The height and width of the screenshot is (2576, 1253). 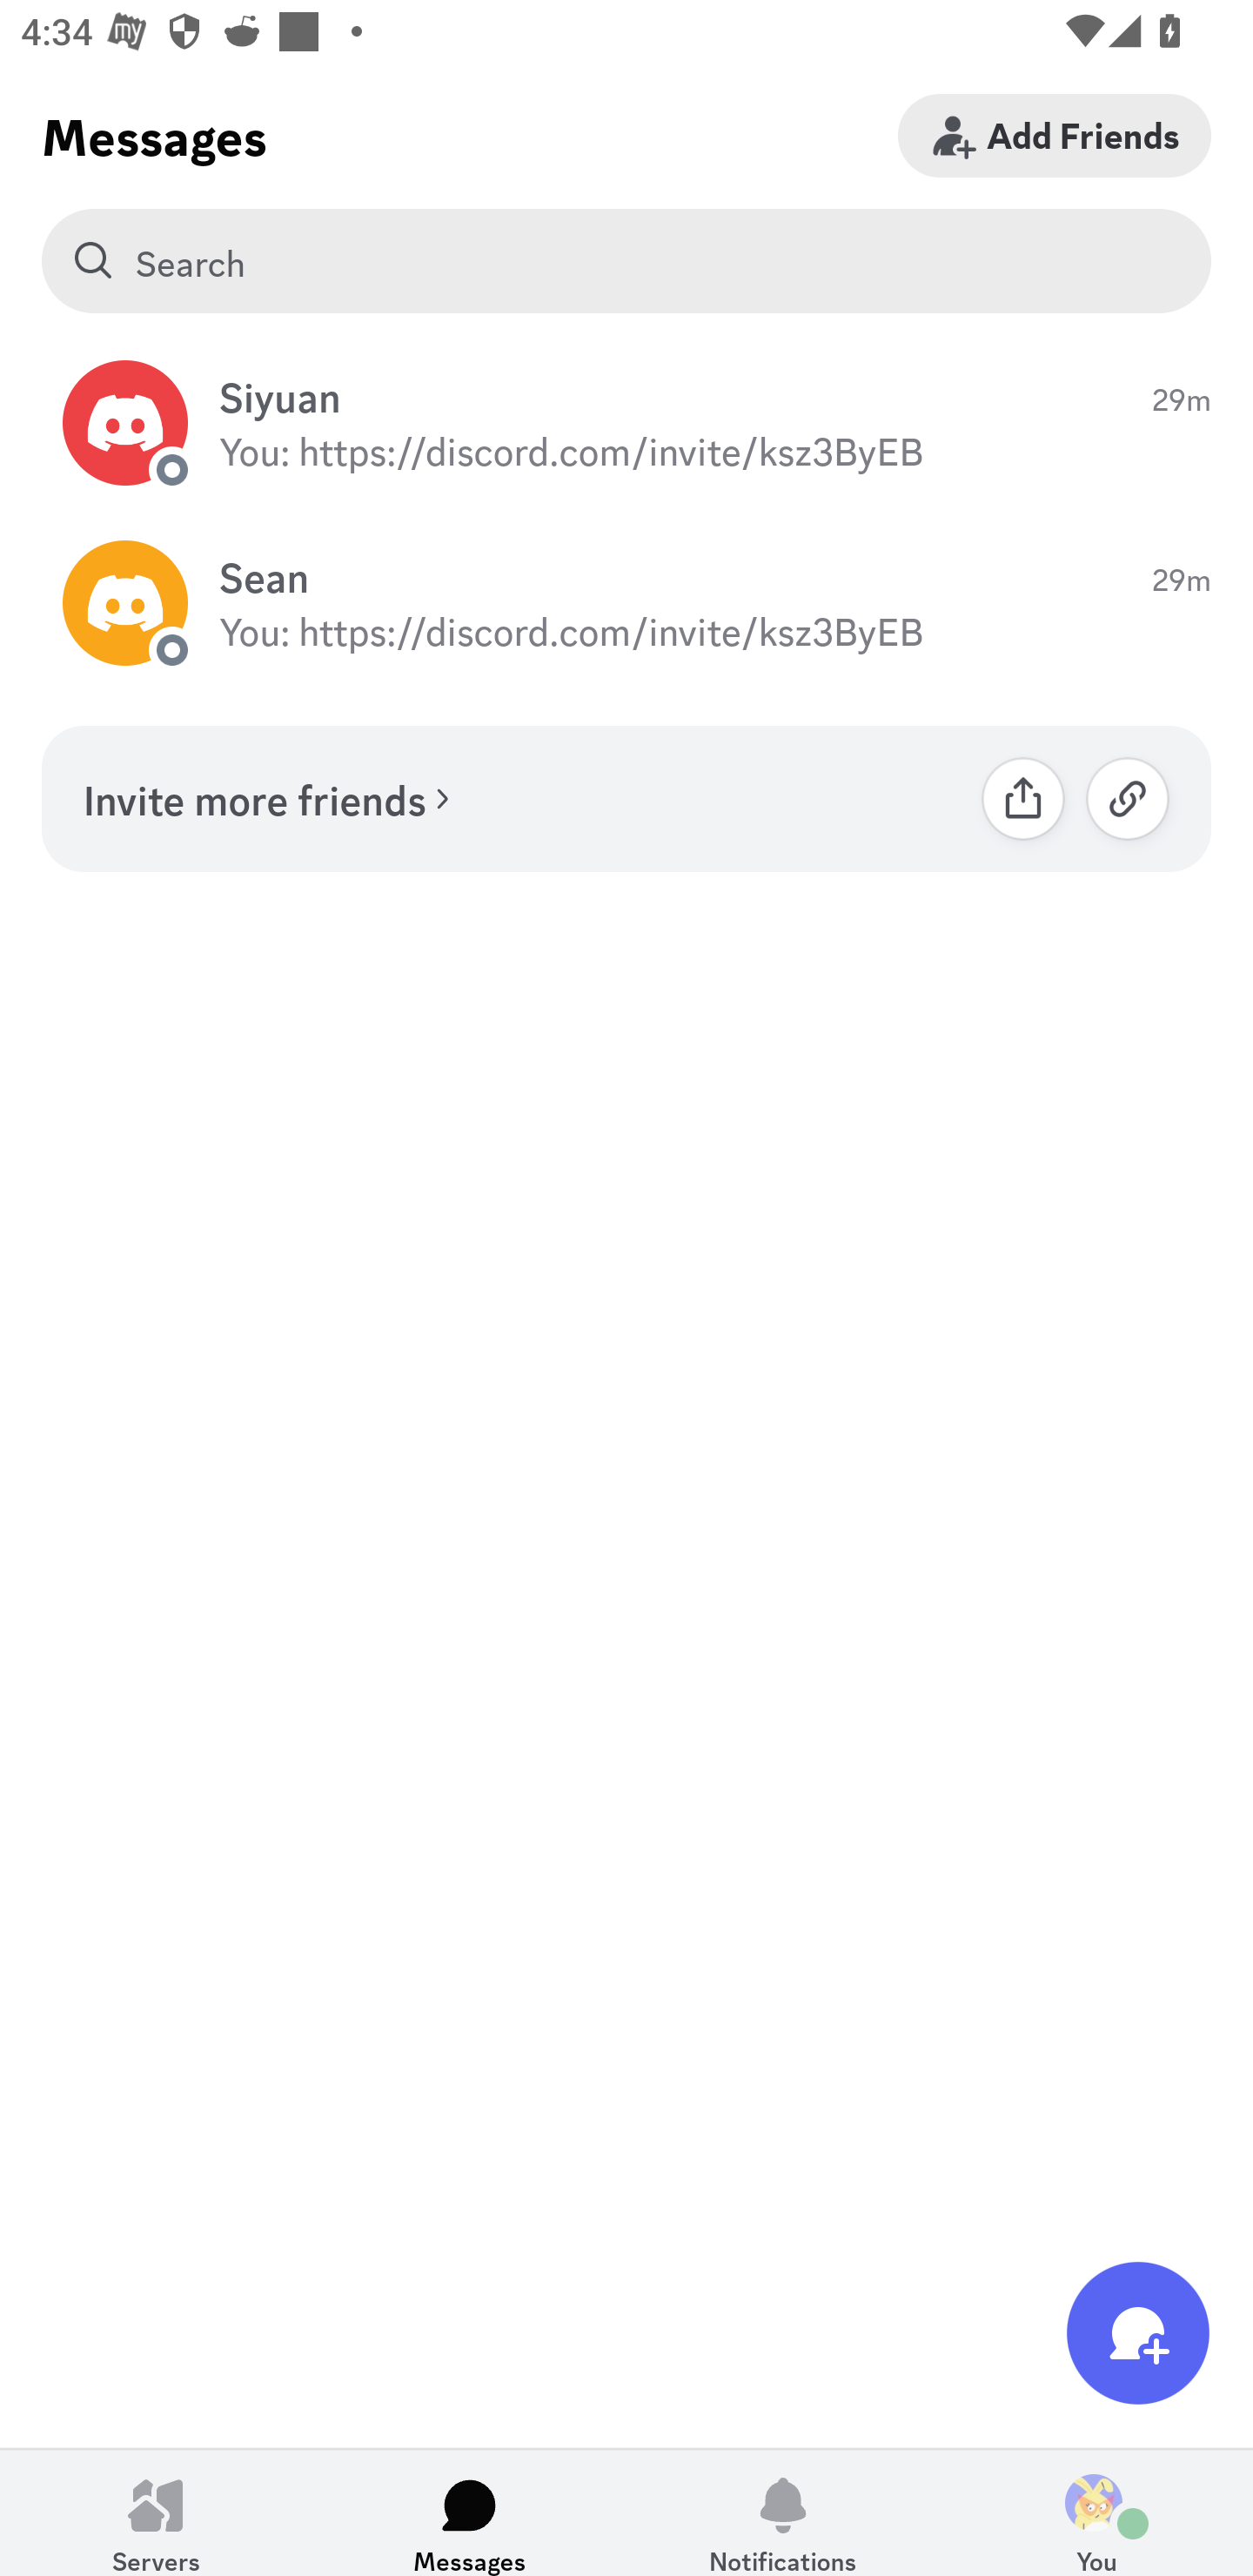 I want to click on Search, so click(x=626, y=261).